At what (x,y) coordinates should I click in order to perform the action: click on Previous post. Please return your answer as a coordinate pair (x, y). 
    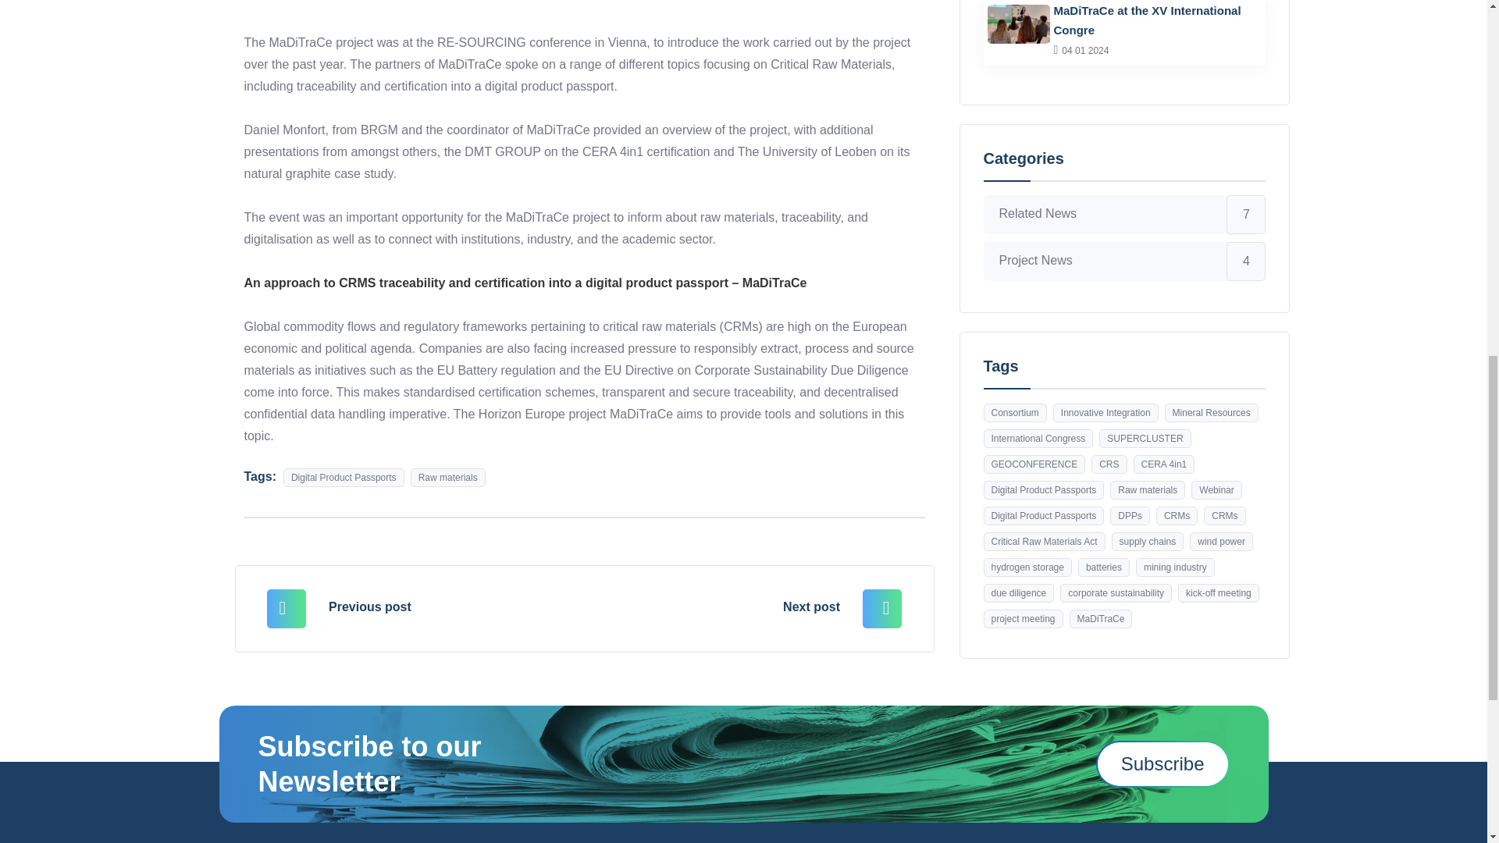
    Looking at the image, I should click on (448, 606).